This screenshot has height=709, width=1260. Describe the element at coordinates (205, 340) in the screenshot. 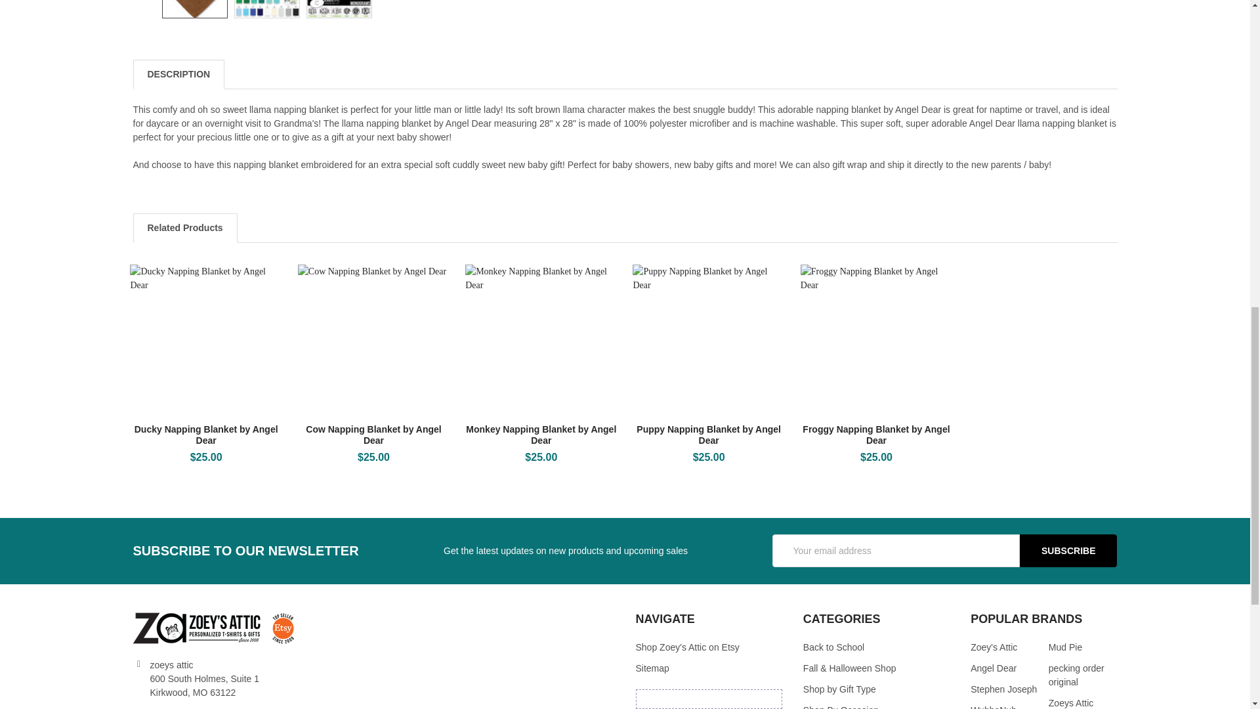

I see `Ducky Napping Blanket by Angel Dear` at that location.